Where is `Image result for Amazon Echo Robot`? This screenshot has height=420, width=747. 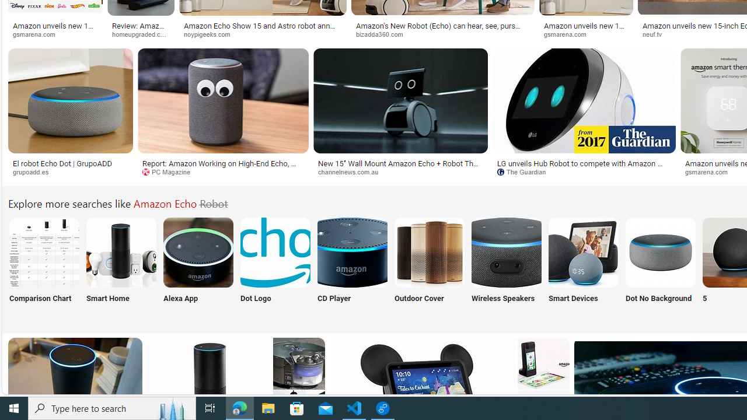
Image result for Amazon Echo Robot is located at coordinates (543, 363).